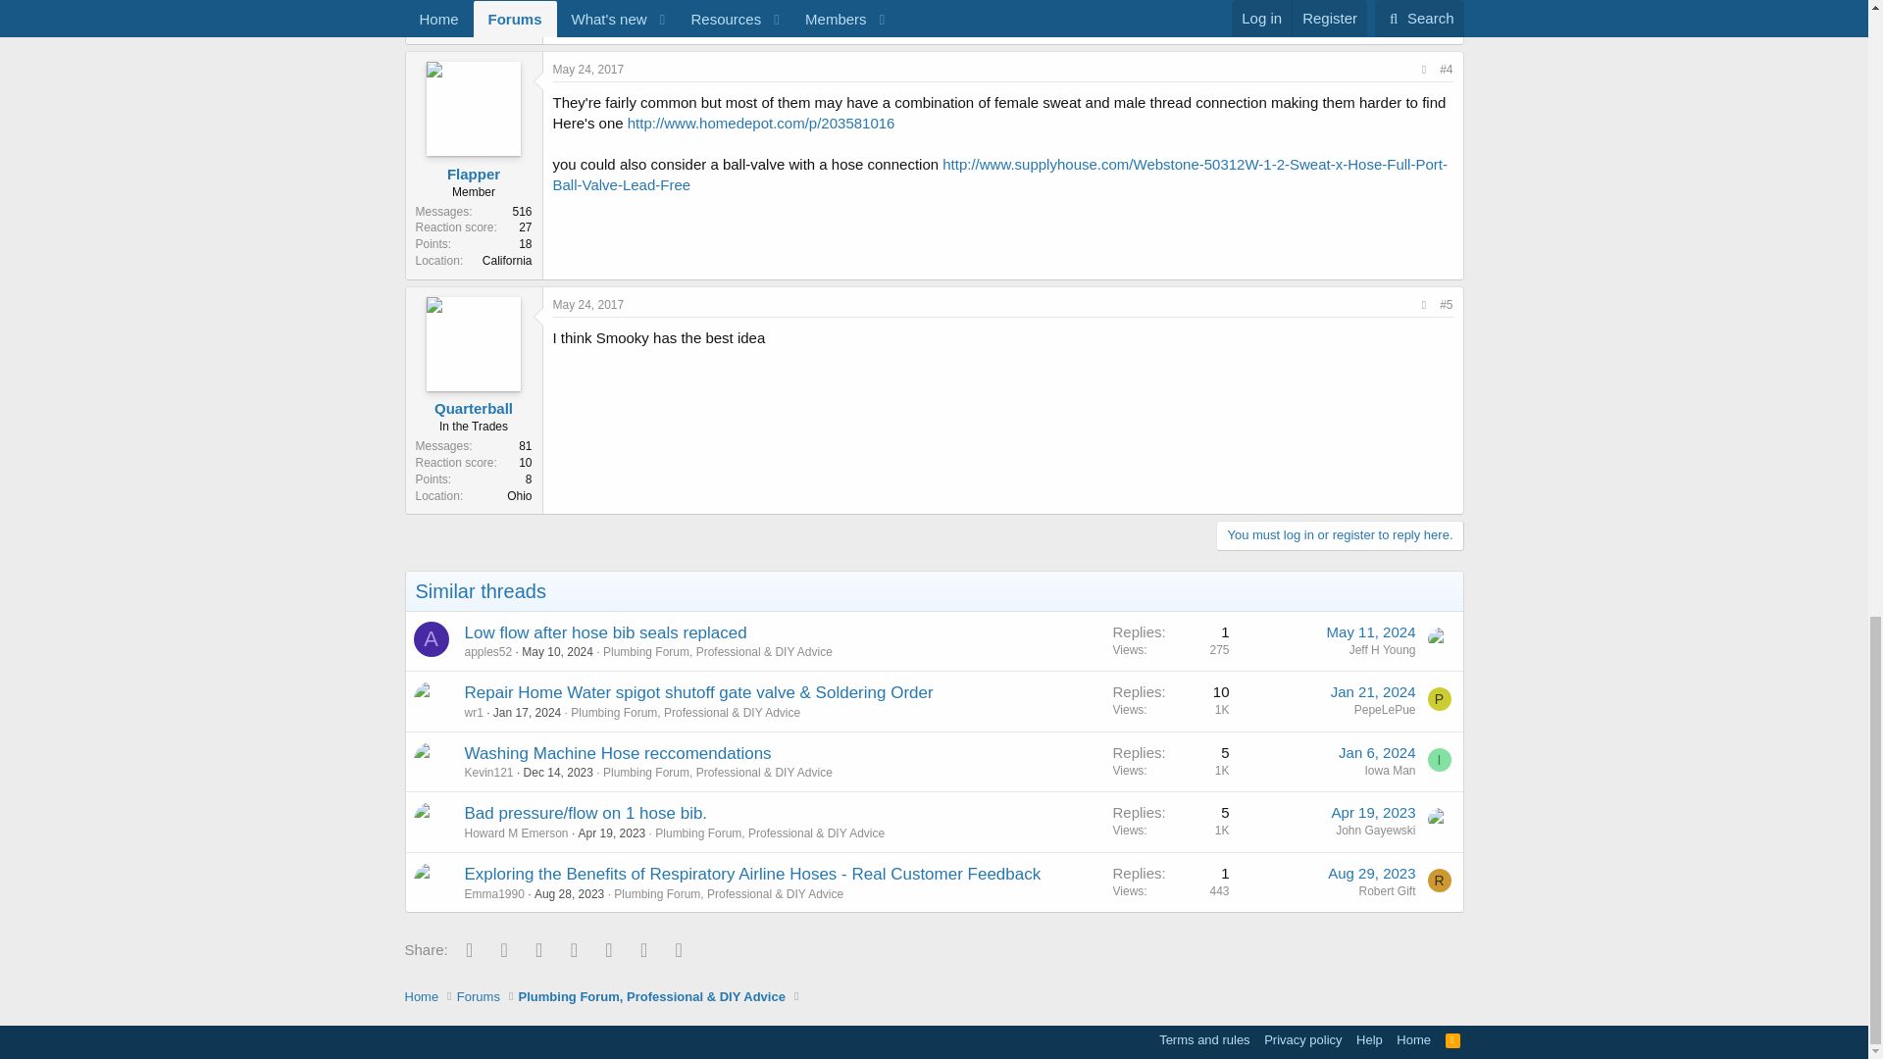 The width and height of the screenshot is (1883, 1059). Describe the element at coordinates (588, 304) in the screenshot. I see `May 24, 2017 at 3:09 PM` at that location.